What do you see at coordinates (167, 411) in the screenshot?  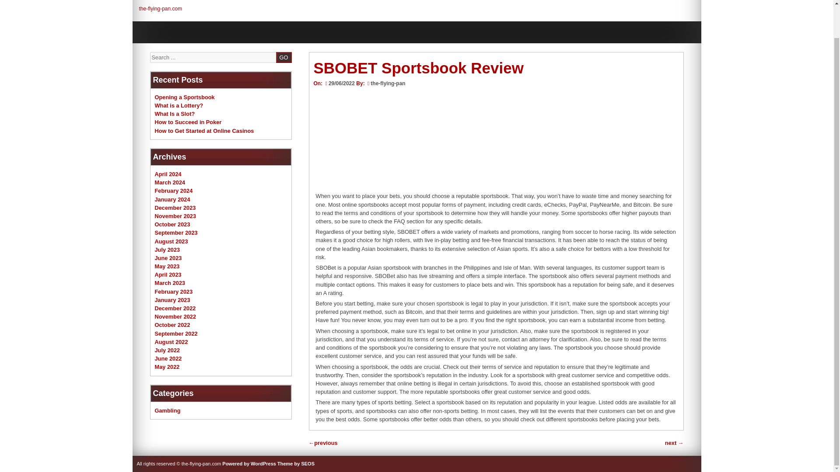 I see `Gambling` at bounding box center [167, 411].